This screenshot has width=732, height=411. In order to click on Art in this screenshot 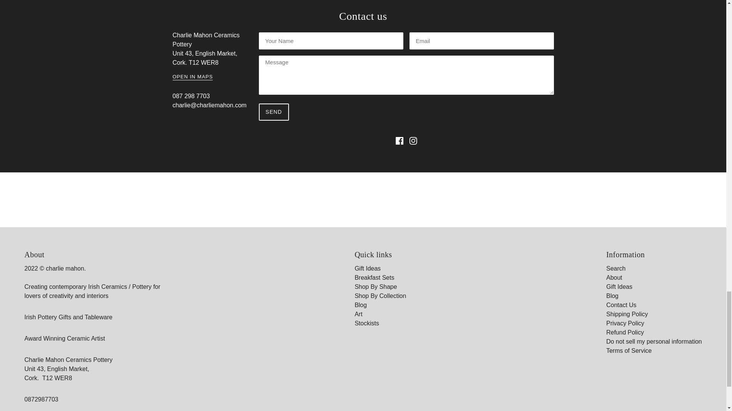, I will do `click(358, 314)`.